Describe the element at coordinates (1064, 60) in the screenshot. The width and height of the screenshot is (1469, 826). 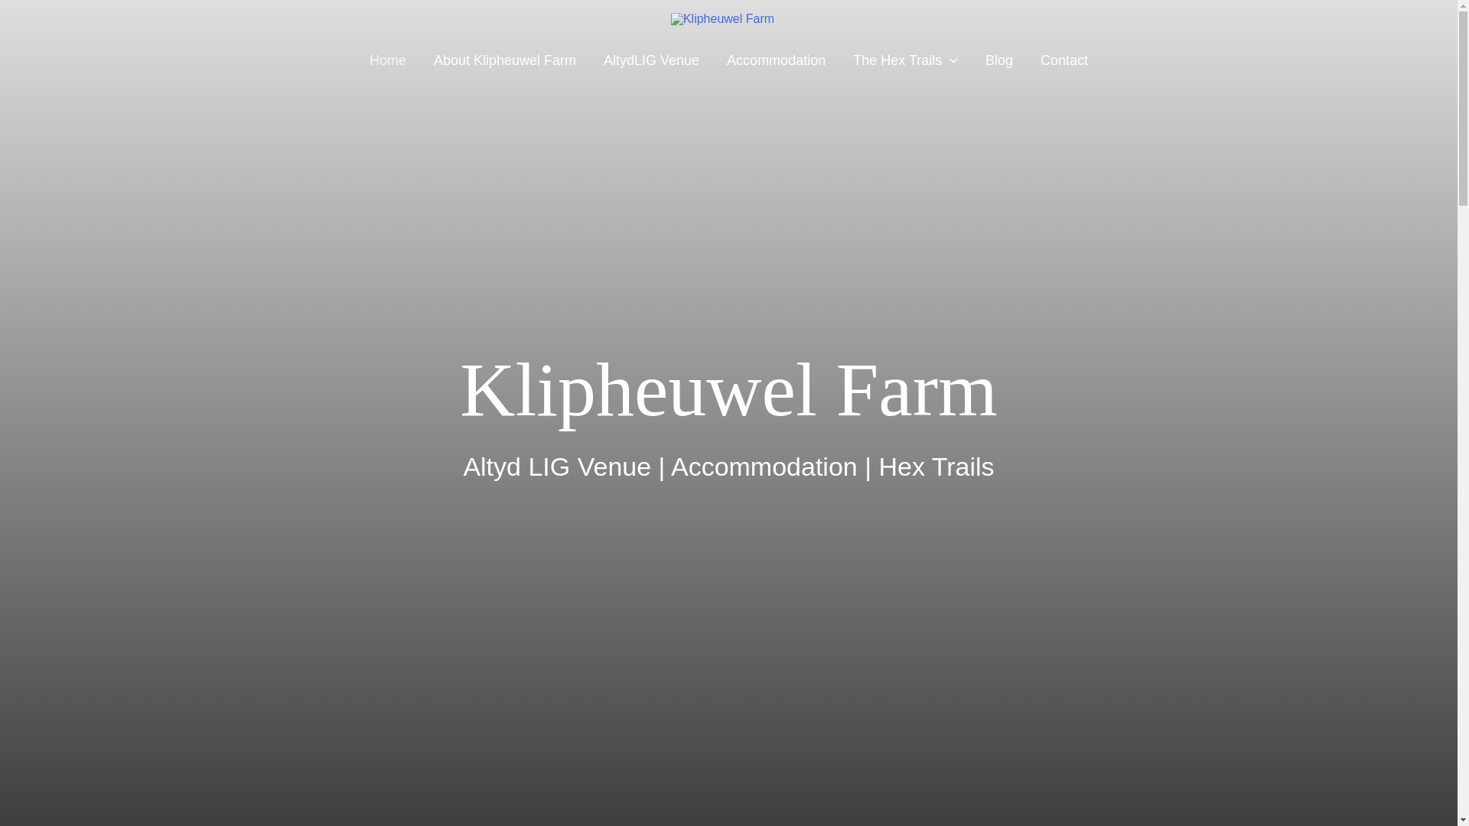
I see `Contact` at that location.